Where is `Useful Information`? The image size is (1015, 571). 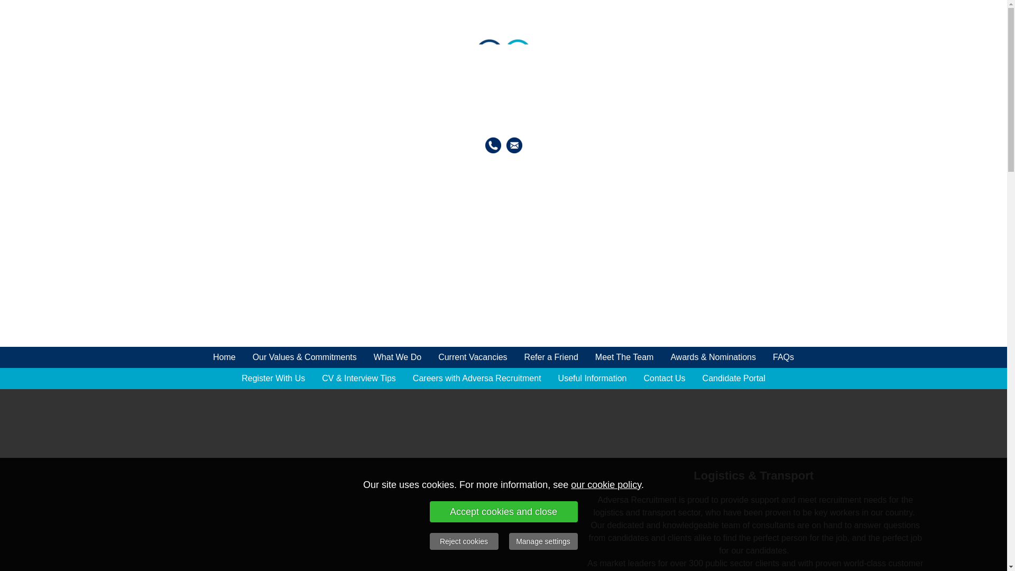
Useful Information is located at coordinates (592, 378).